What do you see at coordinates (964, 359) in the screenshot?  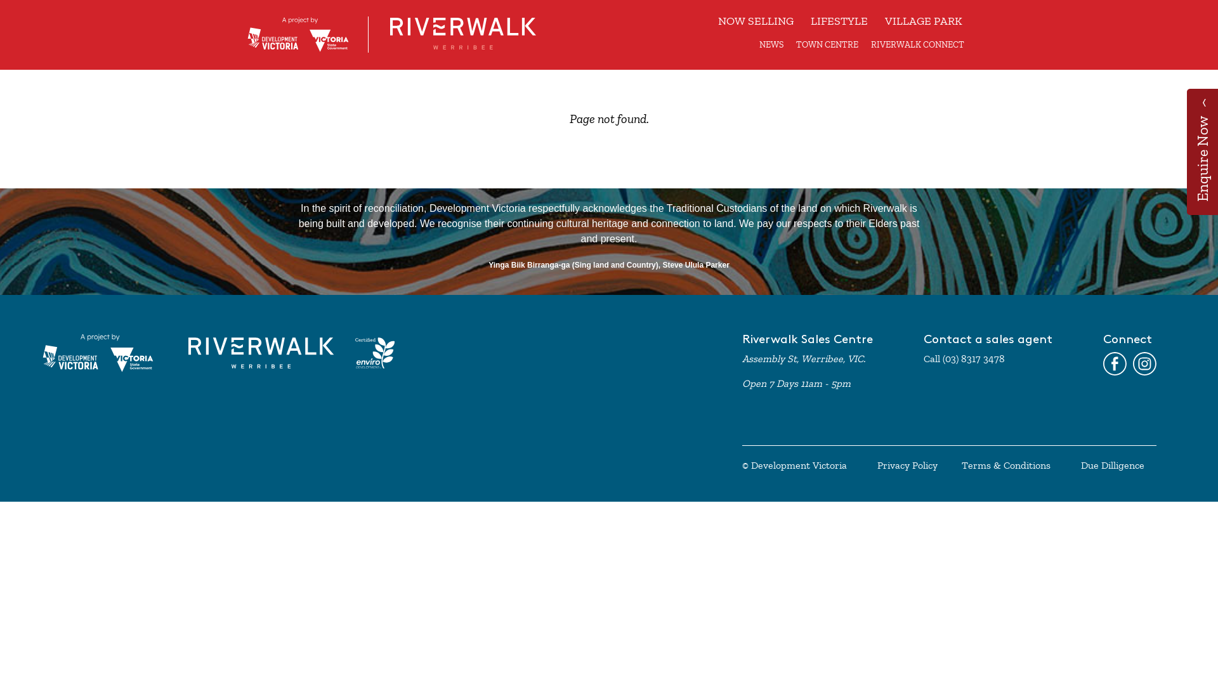 I see `Call (03) 8317 3478` at bounding box center [964, 359].